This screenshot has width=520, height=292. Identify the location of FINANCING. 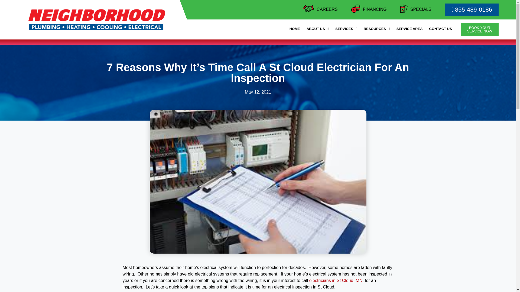
(375, 9).